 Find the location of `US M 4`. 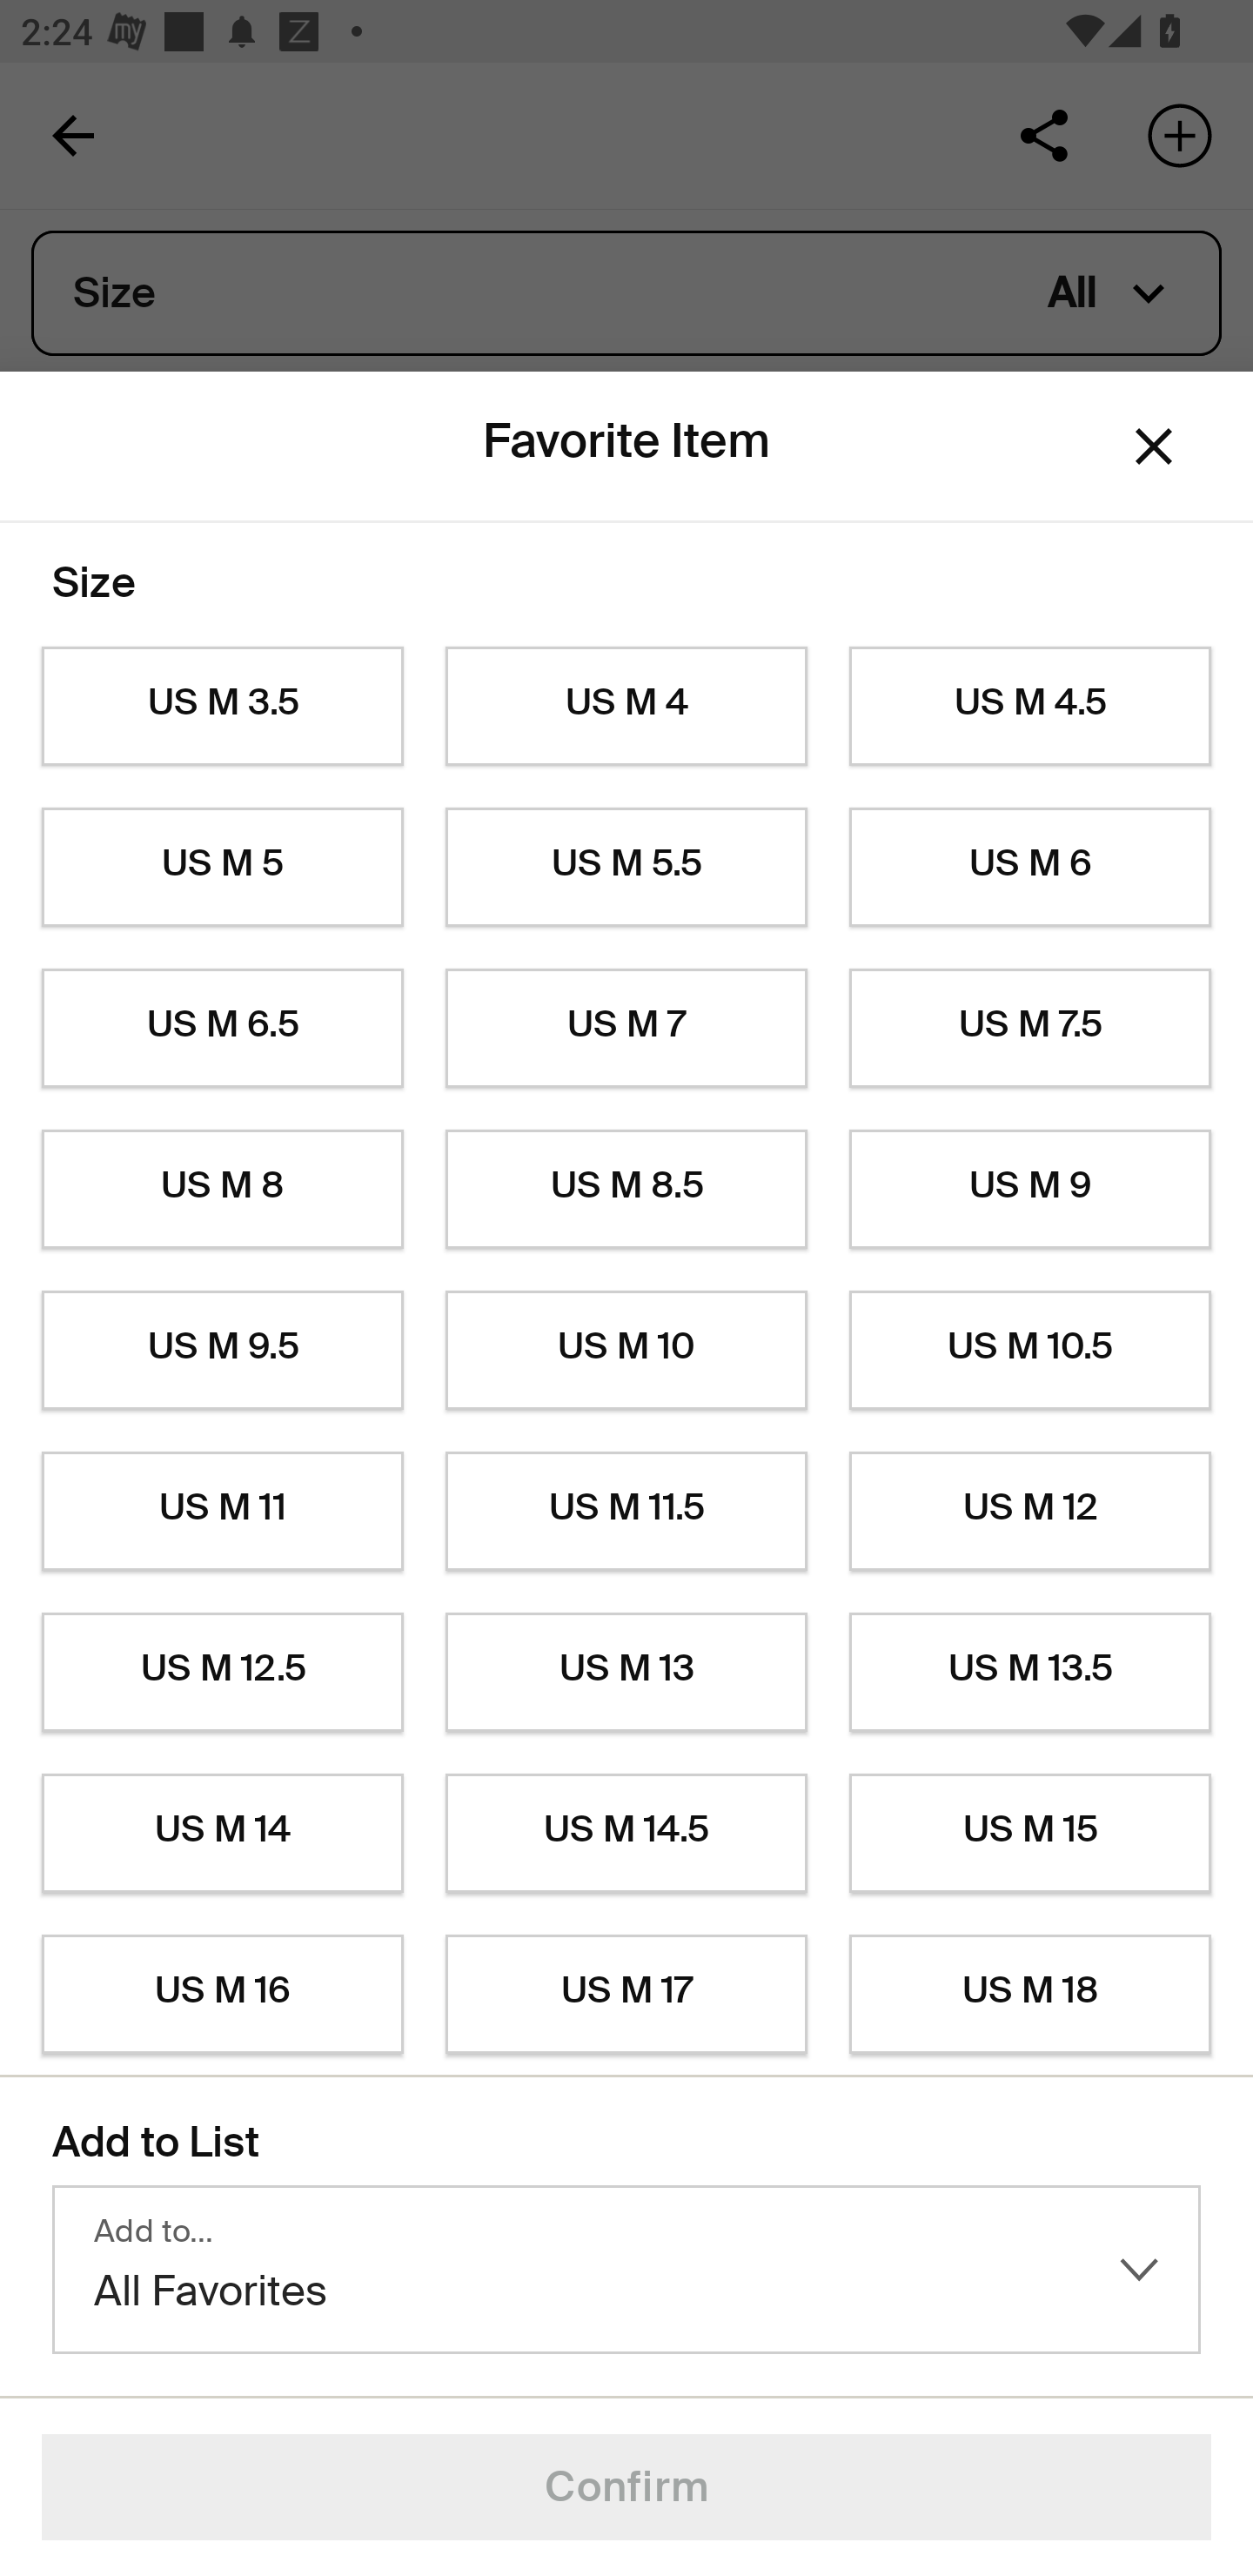

US M 4 is located at coordinates (626, 707).